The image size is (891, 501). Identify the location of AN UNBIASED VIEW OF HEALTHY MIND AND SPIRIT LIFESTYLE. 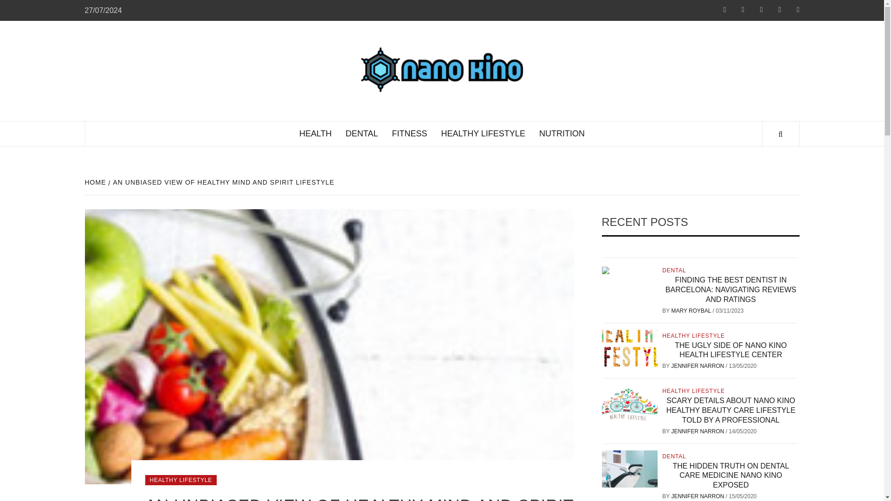
(223, 182).